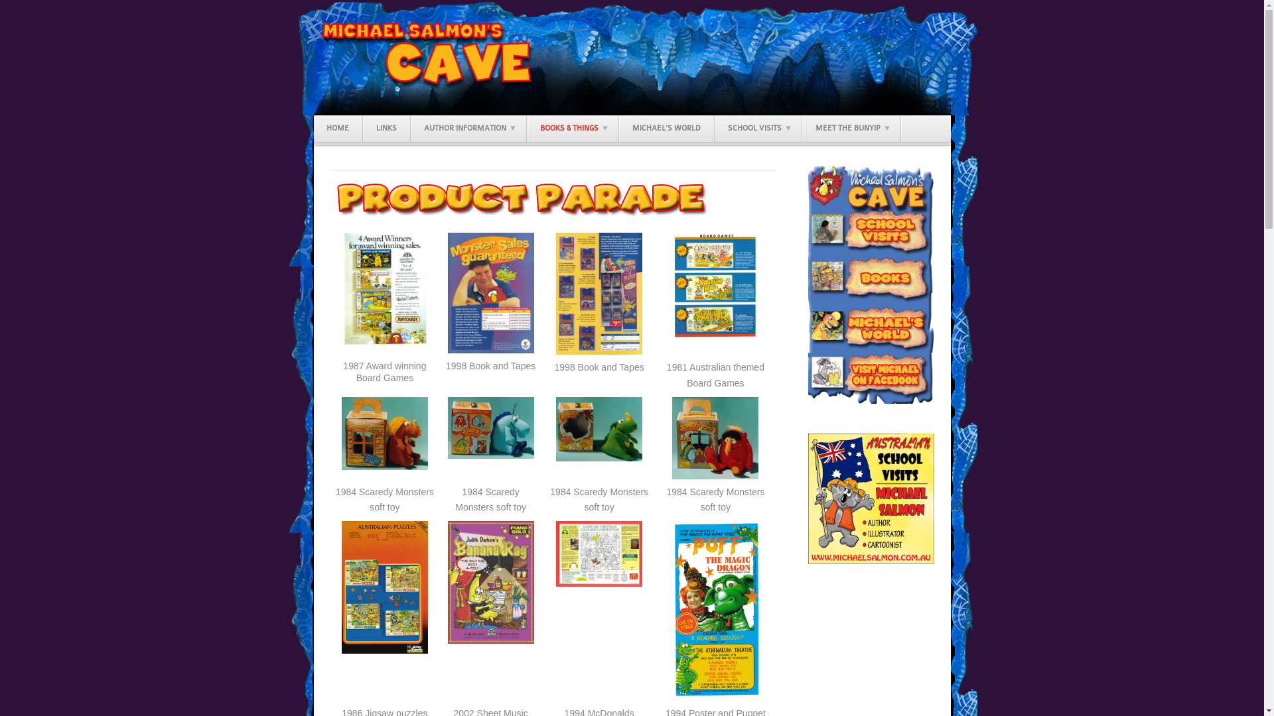 Image resolution: width=1274 pixels, height=716 pixels. What do you see at coordinates (851, 129) in the screenshot?
I see `MEET THE BUNYIP` at bounding box center [851, 129].